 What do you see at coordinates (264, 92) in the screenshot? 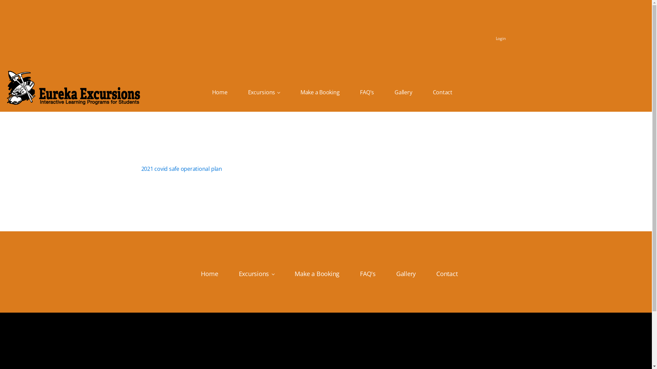
I see `Excursions` at bounding box center [264, 92].